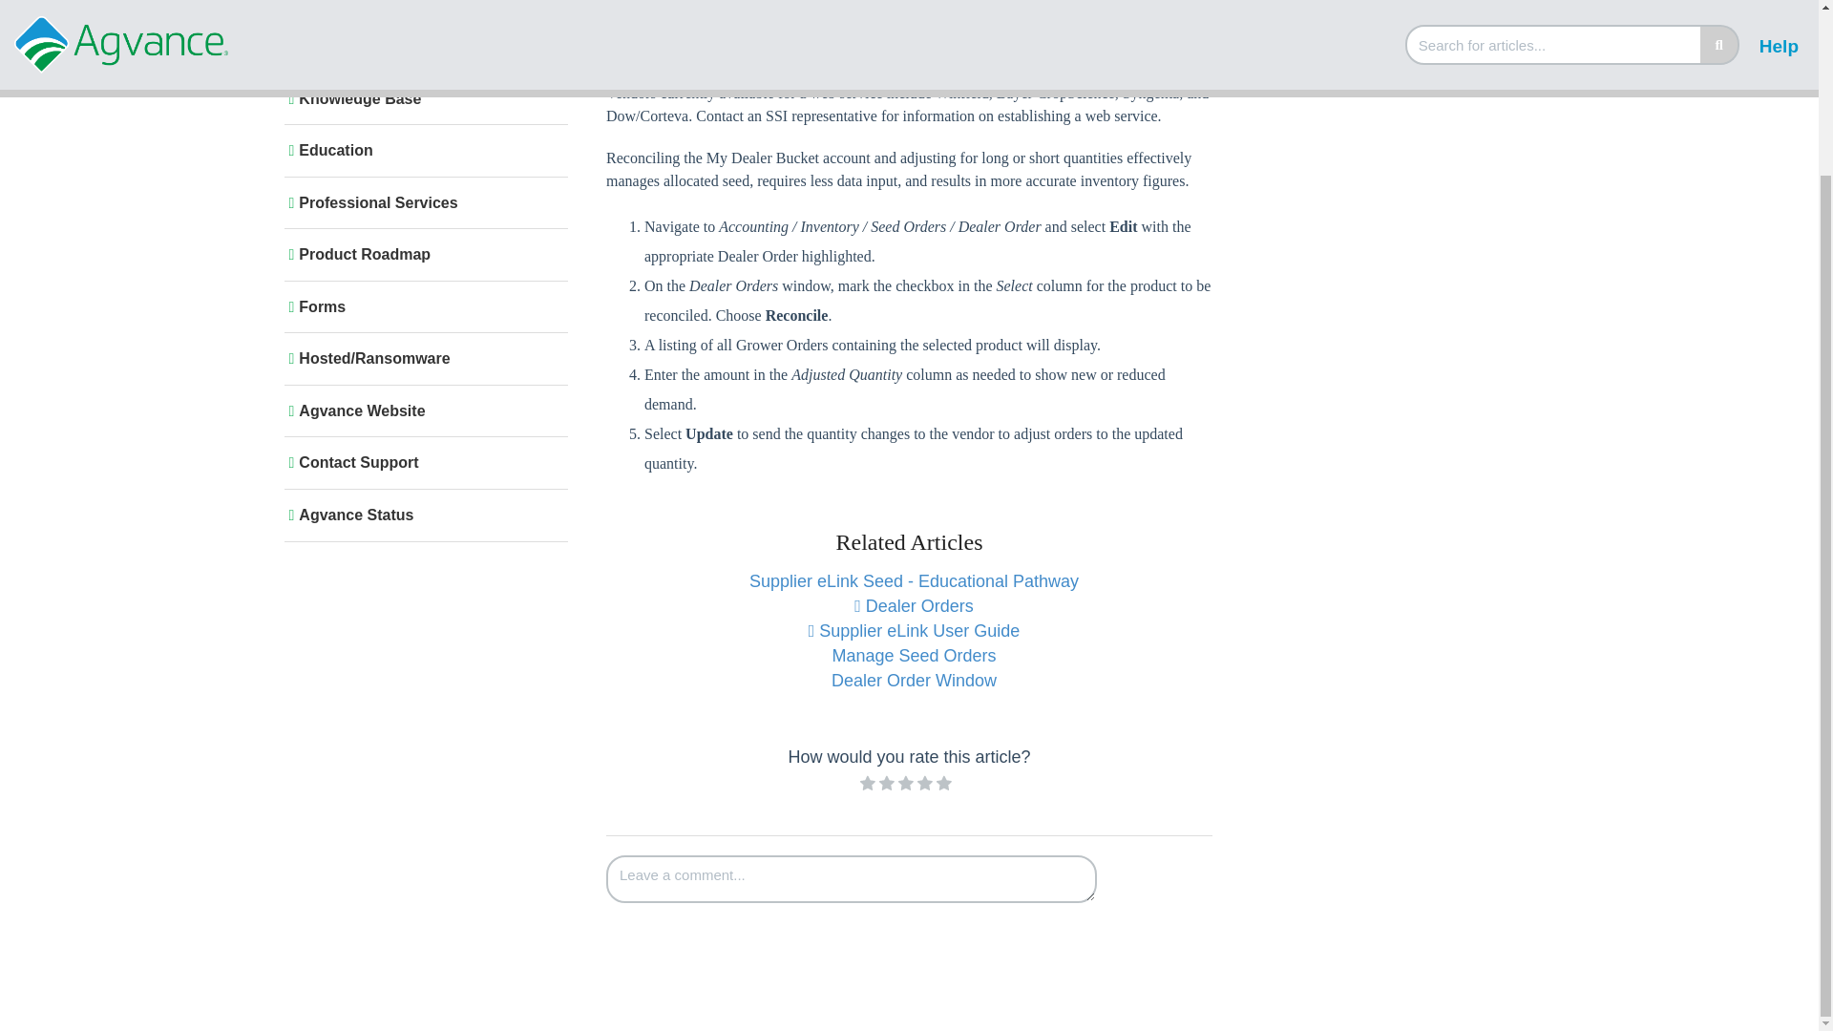 The height and width of the screenshot is (1031, 1833). What do you see at coordinates (422, 515) in the screenshot?
I see `Agvance Status` at bounding box center [422, 515].